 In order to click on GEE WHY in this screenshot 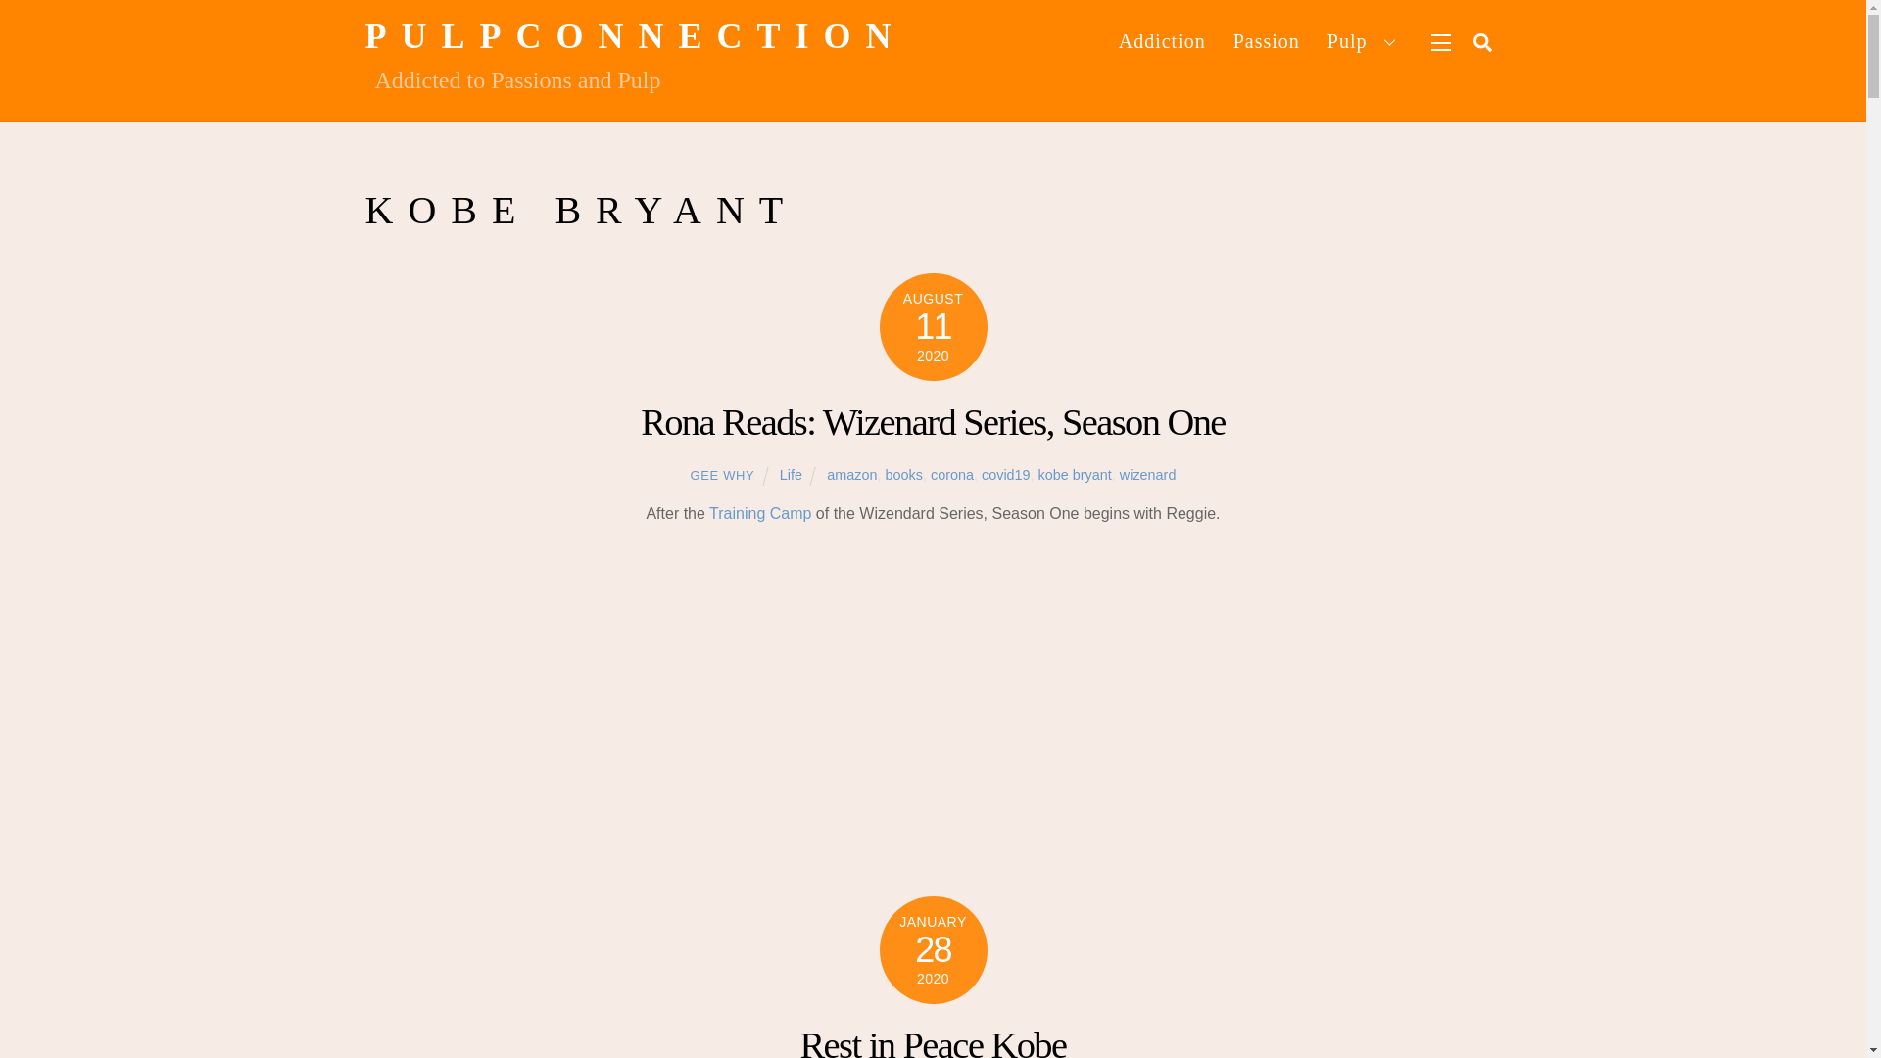, I will do `click(723, 475)`.